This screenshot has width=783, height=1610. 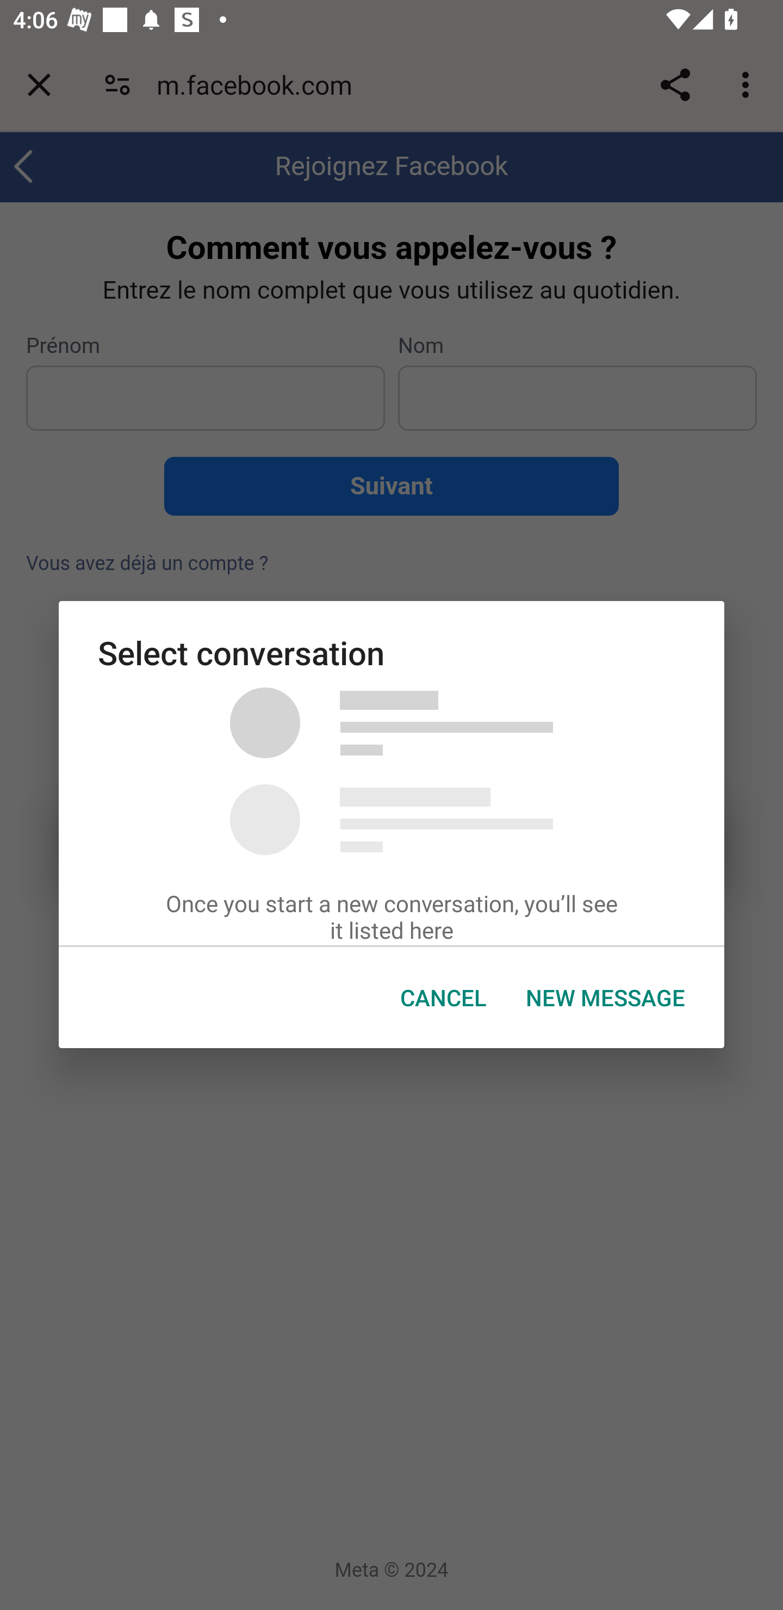 I want to click on NEW MESSAGE, so click(x=606, y=998).